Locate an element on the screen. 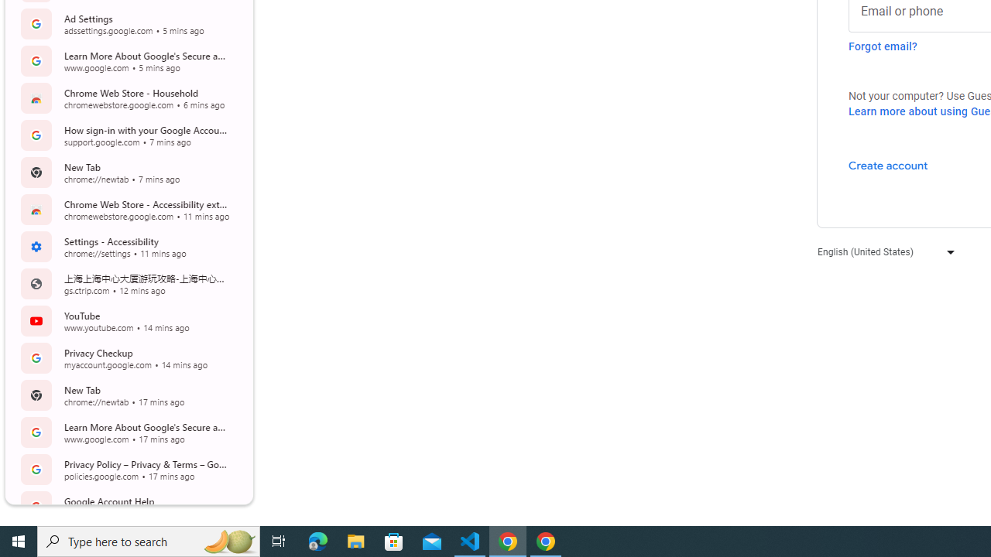  Forgot email? is located at coordinates (883, 46).